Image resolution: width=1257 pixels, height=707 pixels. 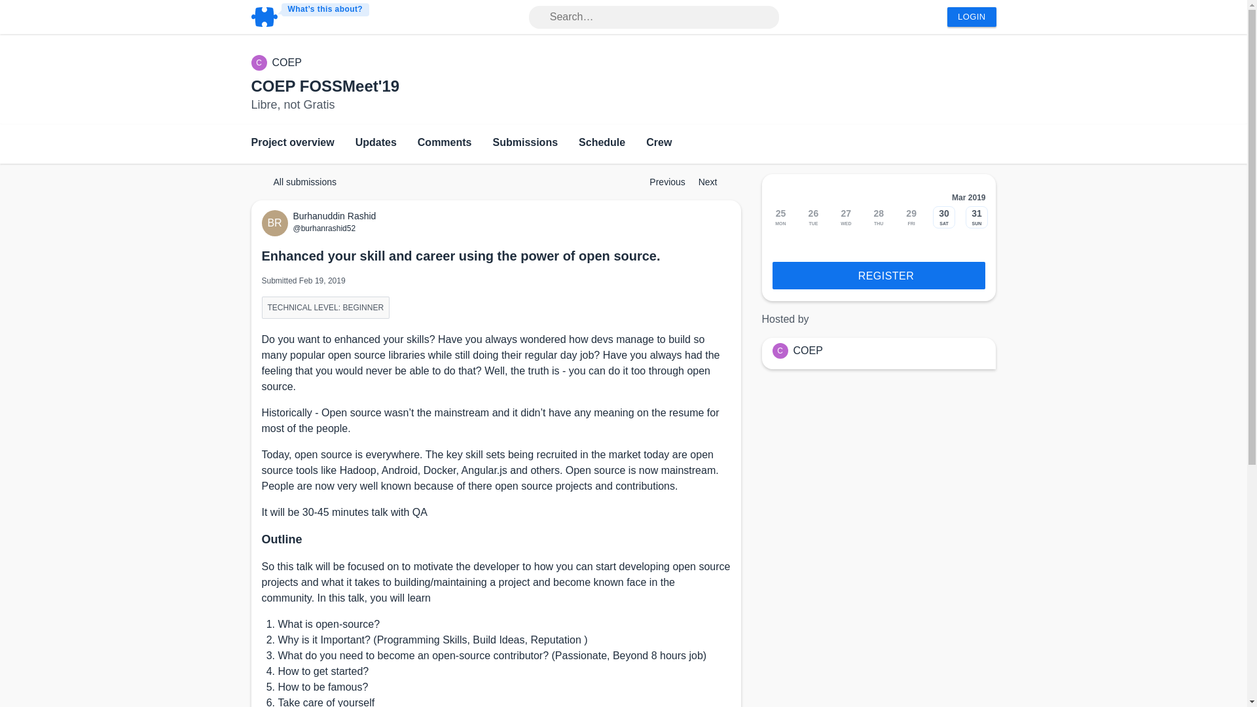 I want to click on Comments, so click(x=445, y=144).